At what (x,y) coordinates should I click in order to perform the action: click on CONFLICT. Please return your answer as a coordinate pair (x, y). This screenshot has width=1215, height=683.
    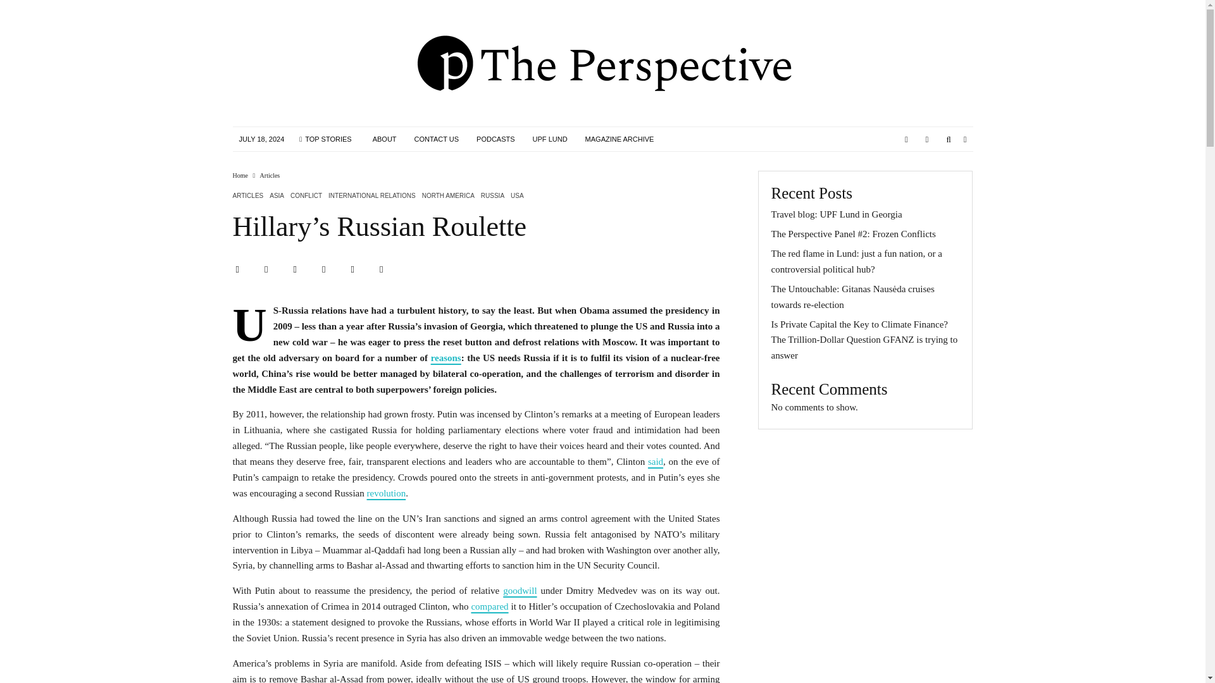
    Looking at the image, I should click on (306, 196).